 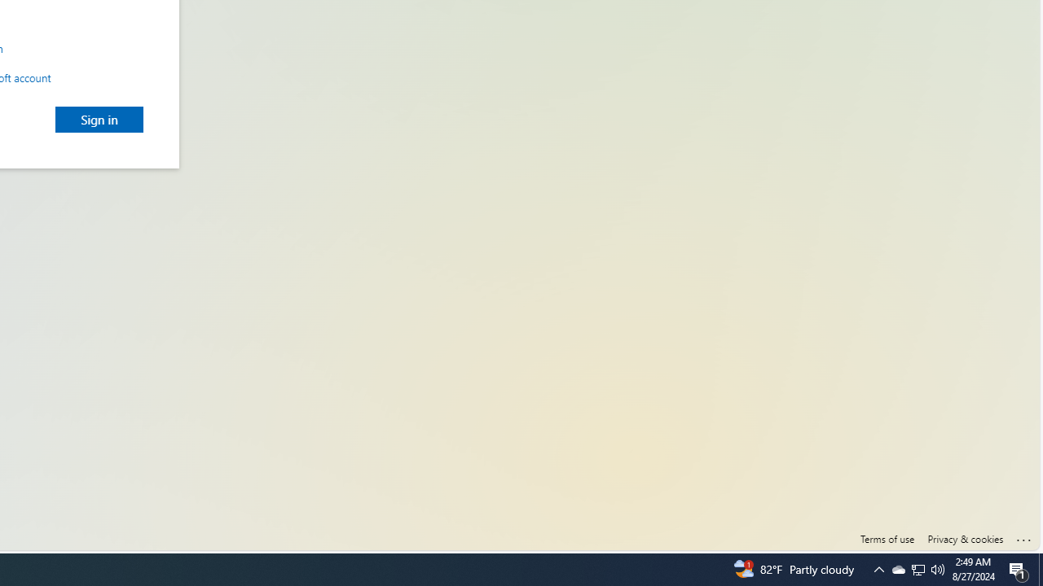 What do you see at coordinates (1024, 536) in the screenshot?
I see `Click here for troubleshooting information` at bounding box center [1024, 536].